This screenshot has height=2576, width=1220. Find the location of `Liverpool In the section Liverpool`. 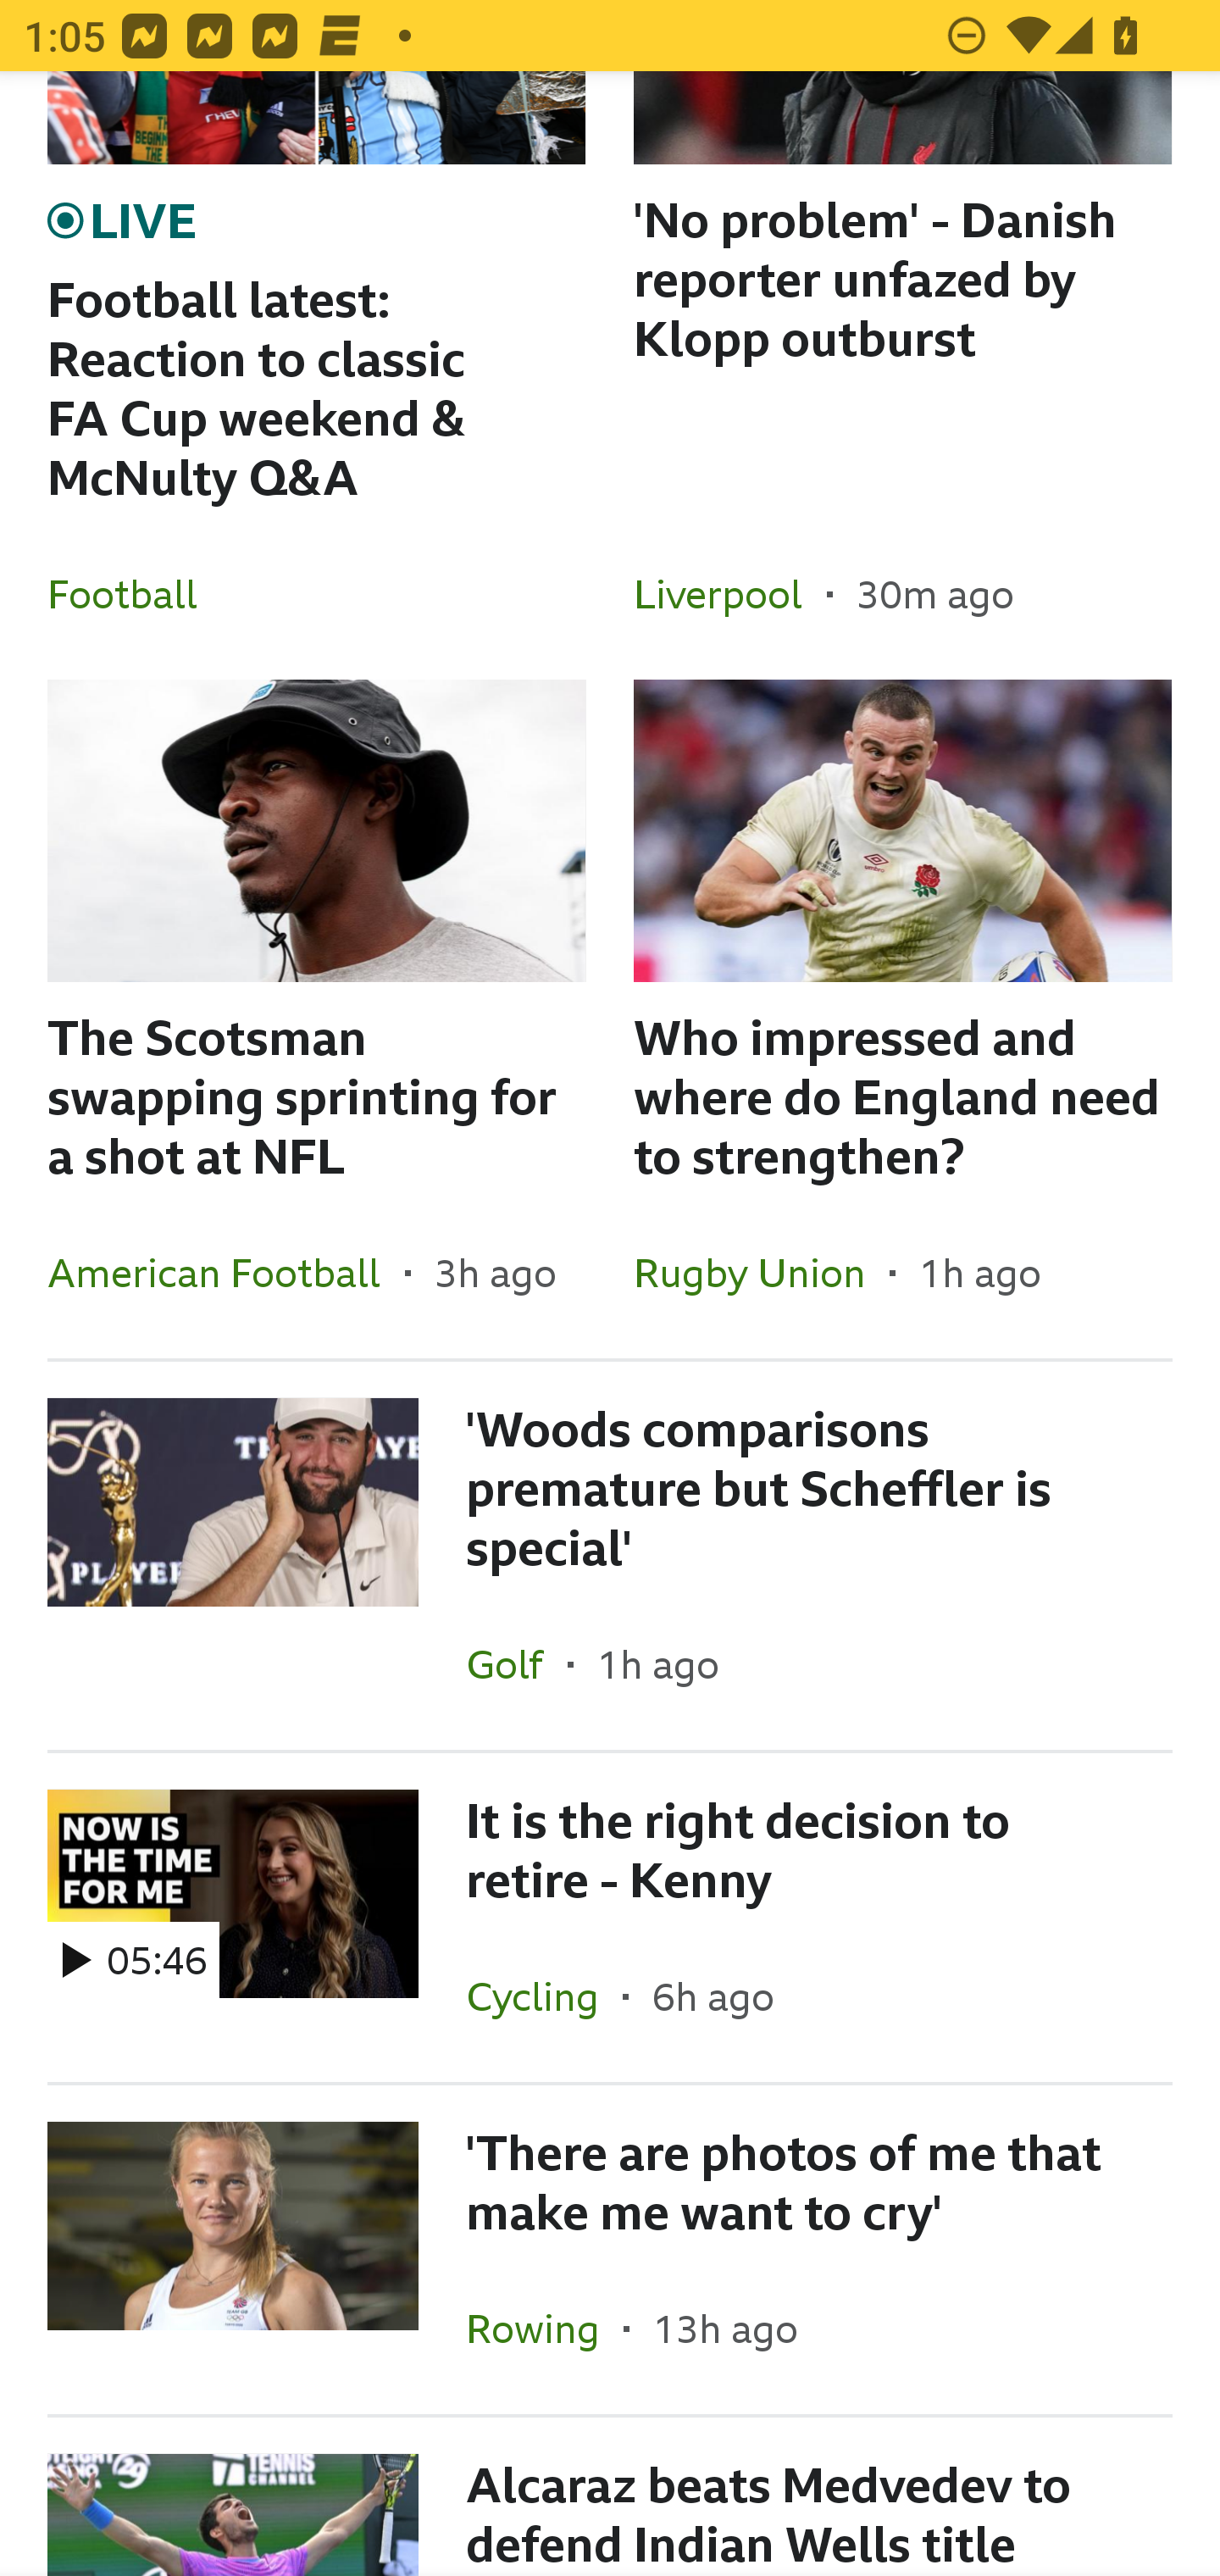

Liverpool In the section Liverpool is located at coordinates (730, 593).